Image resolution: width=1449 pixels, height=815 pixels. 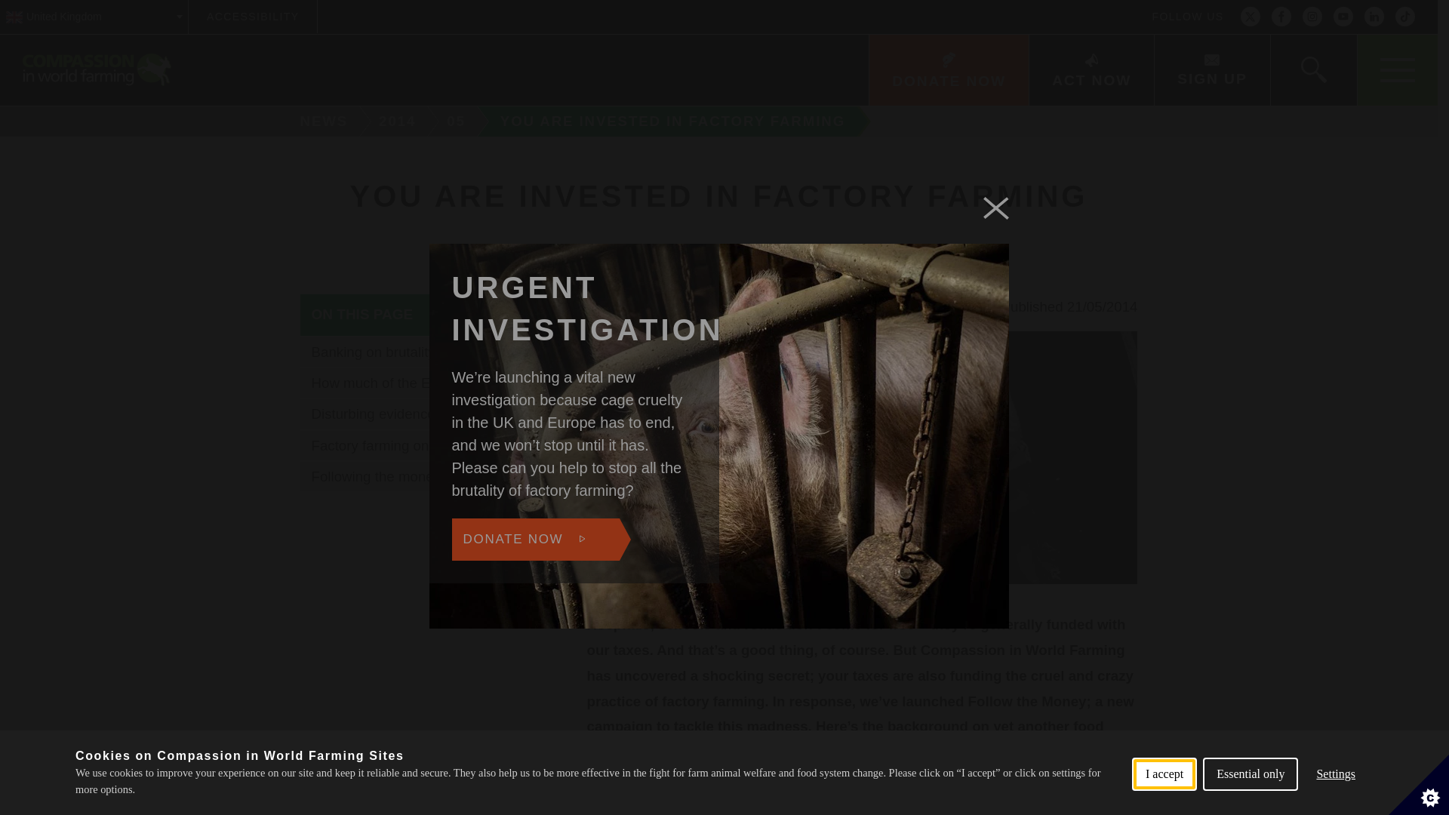 What do you see at coordinates (1336, 798) in the screenshot?
I see `Settings` at bounding box center [1336, 798].